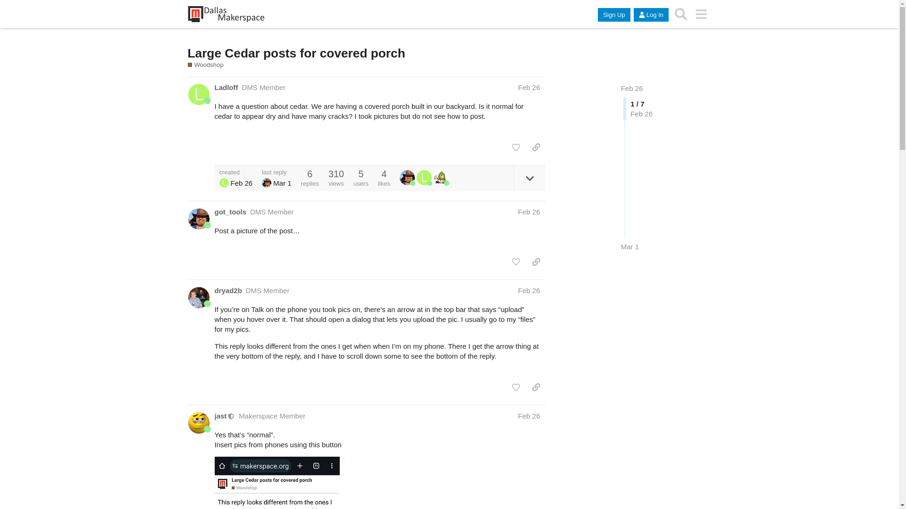 The width and height of the screenshot is (906, 509). Describe the element at coordinates (529, 88) in the screenshot. I see `Feb 26, 2024 8:02 am` at that location.